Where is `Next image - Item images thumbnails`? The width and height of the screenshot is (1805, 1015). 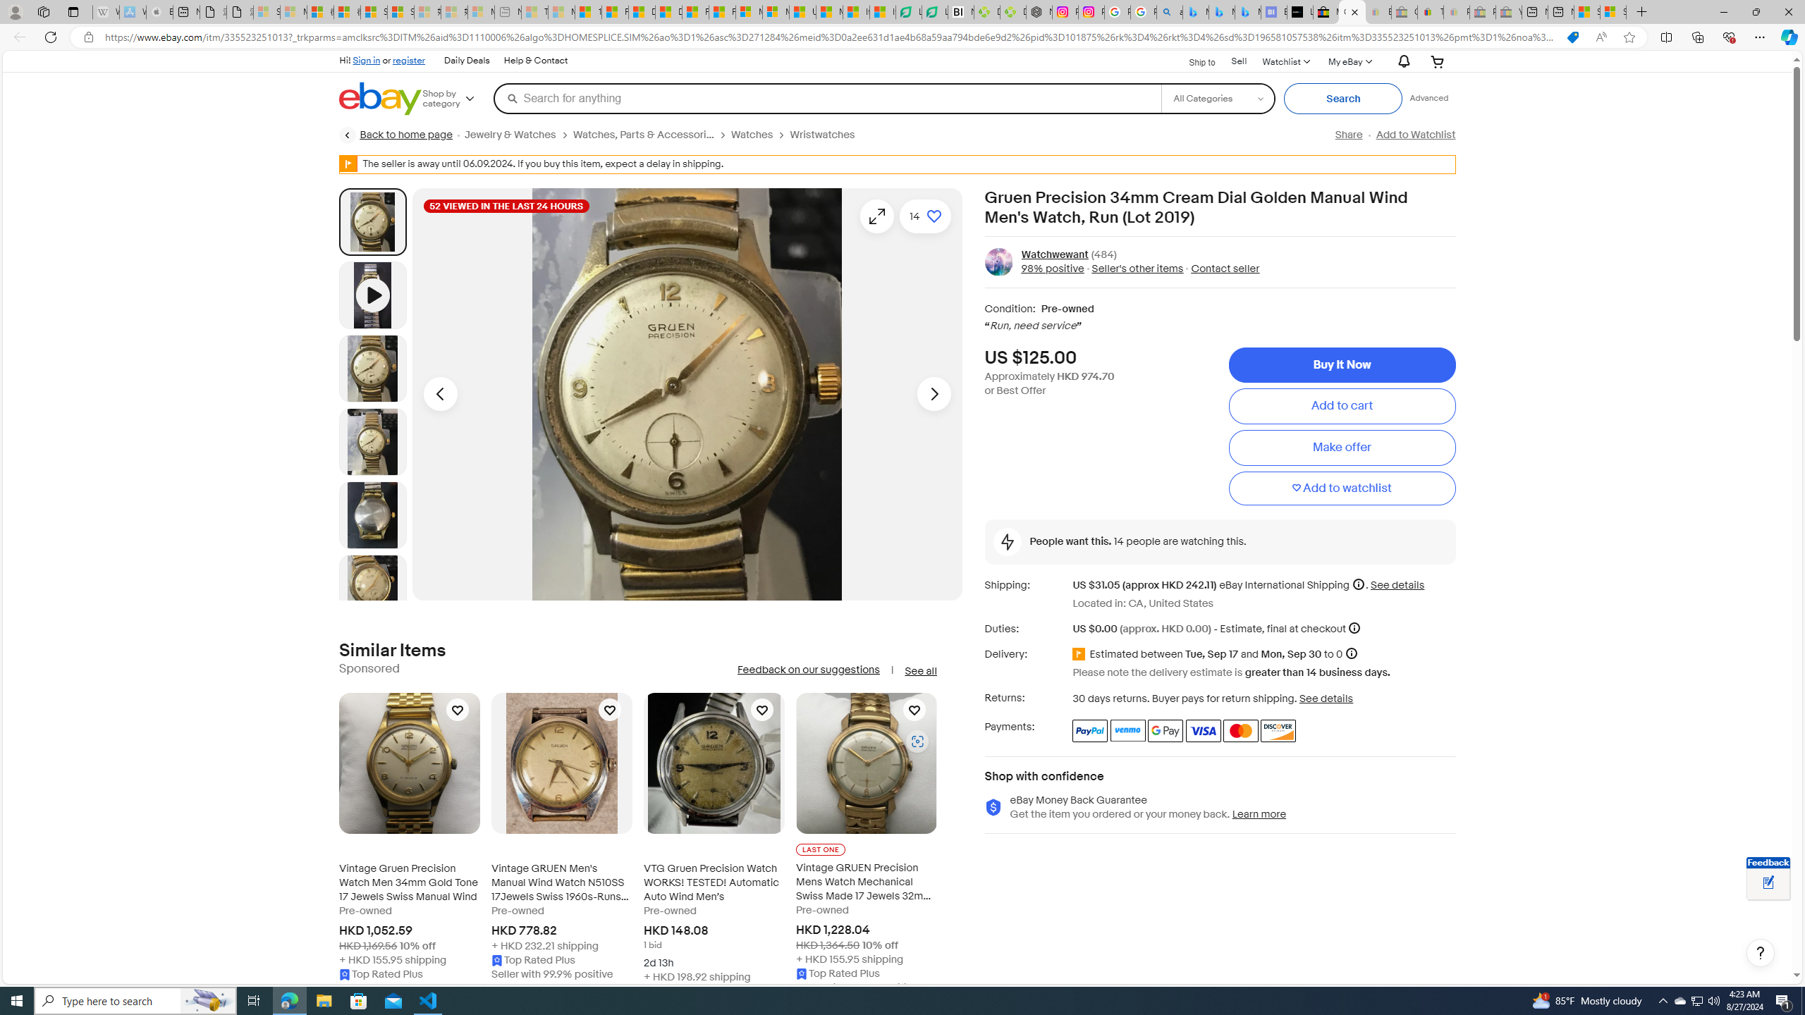
Next image - Item images thumbnails is located at coordinates (934, 395).